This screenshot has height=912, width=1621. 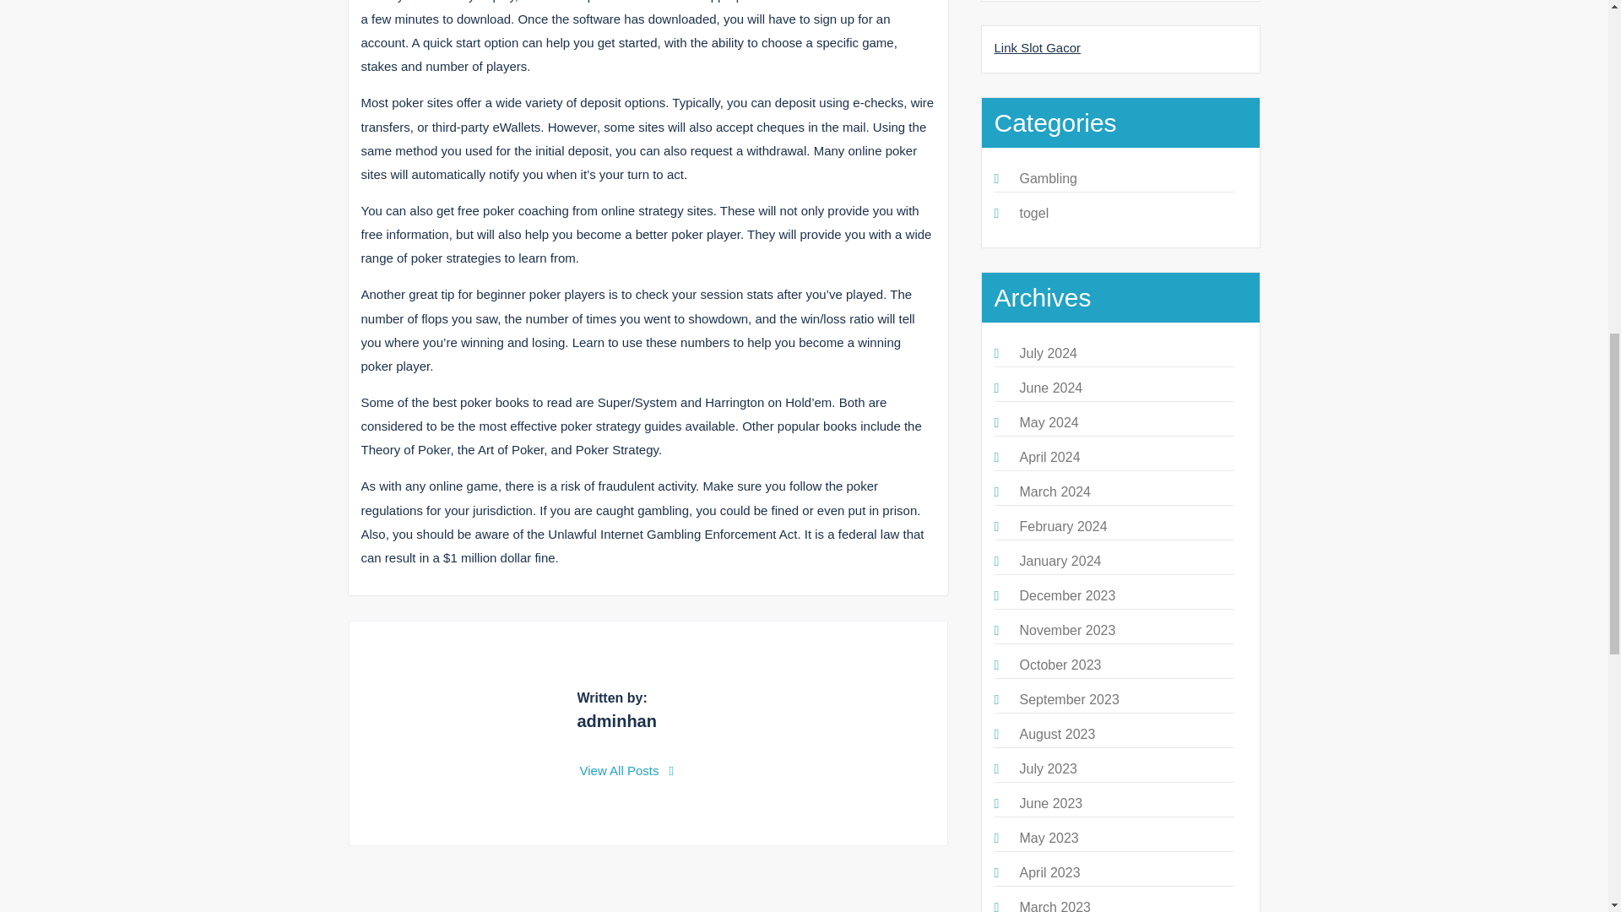 What do you see at coordinates (1055, 491) in the screenshot?
I see `March 2024` at bounding box center [1055, 491].